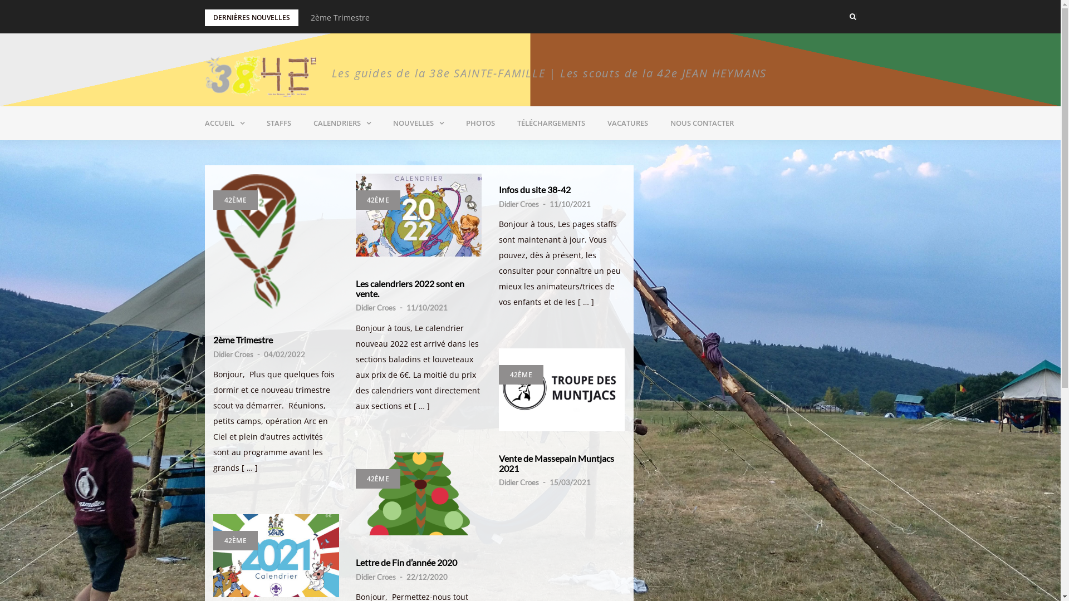 Image resolution: width=1069 pixels, height=601 pixels. Describe the element at coordinates (519, 204) in the screenshot. I see `Didier Croes` at that location.